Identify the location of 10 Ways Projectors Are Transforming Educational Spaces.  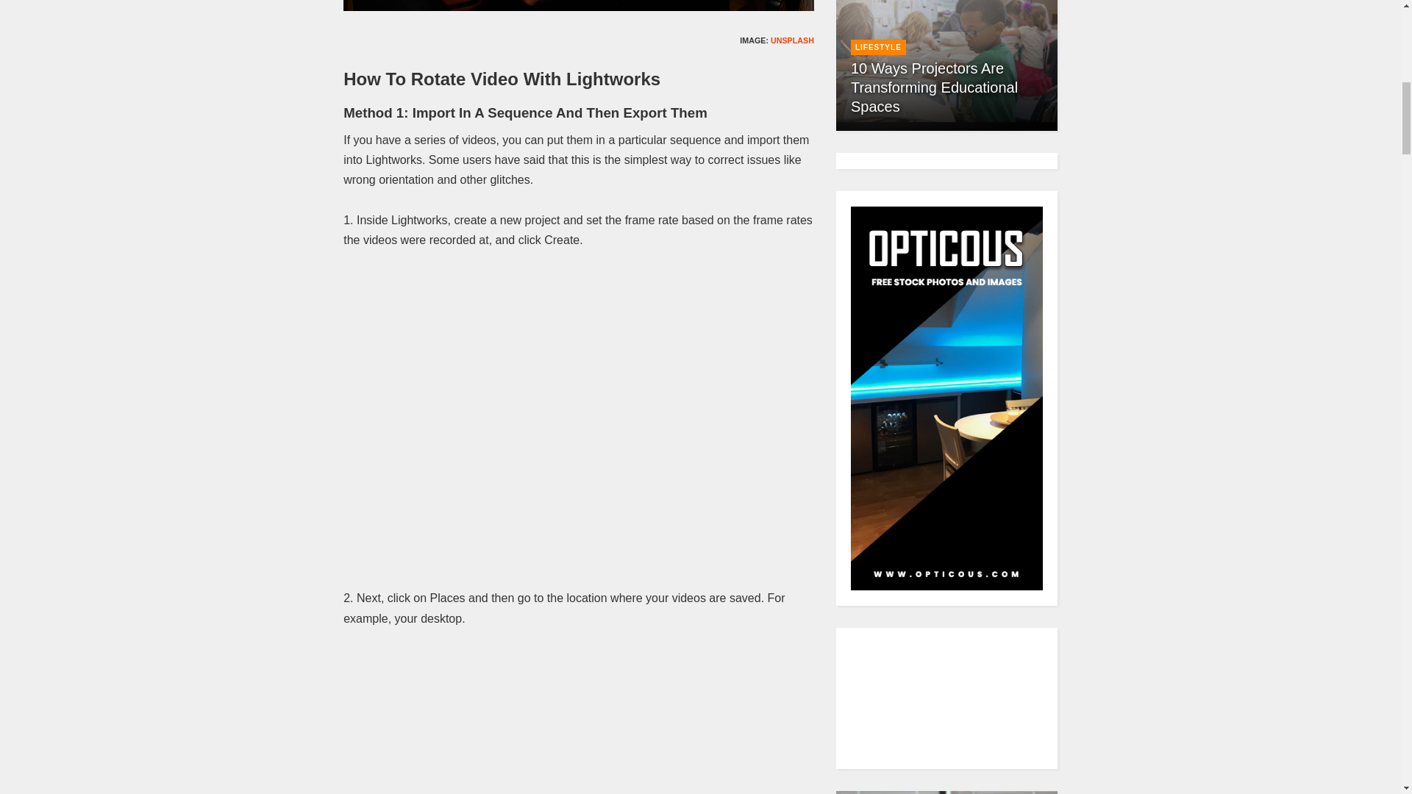
(934, 87).